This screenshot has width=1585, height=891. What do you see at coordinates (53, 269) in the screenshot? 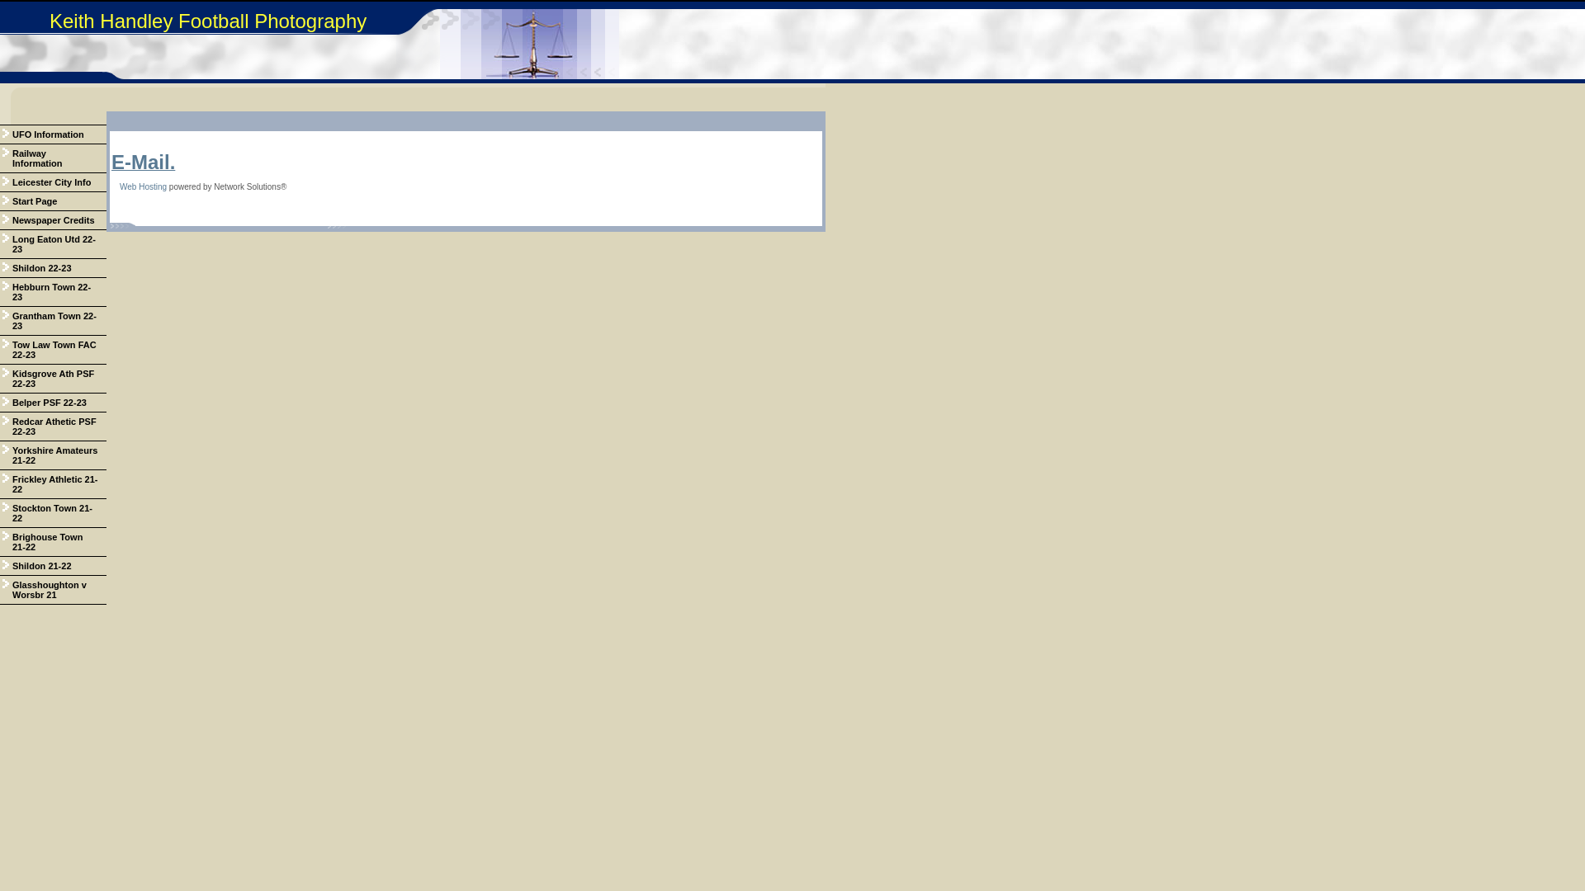
I see `Shildon 22-23` at bounding box center [53, 269].